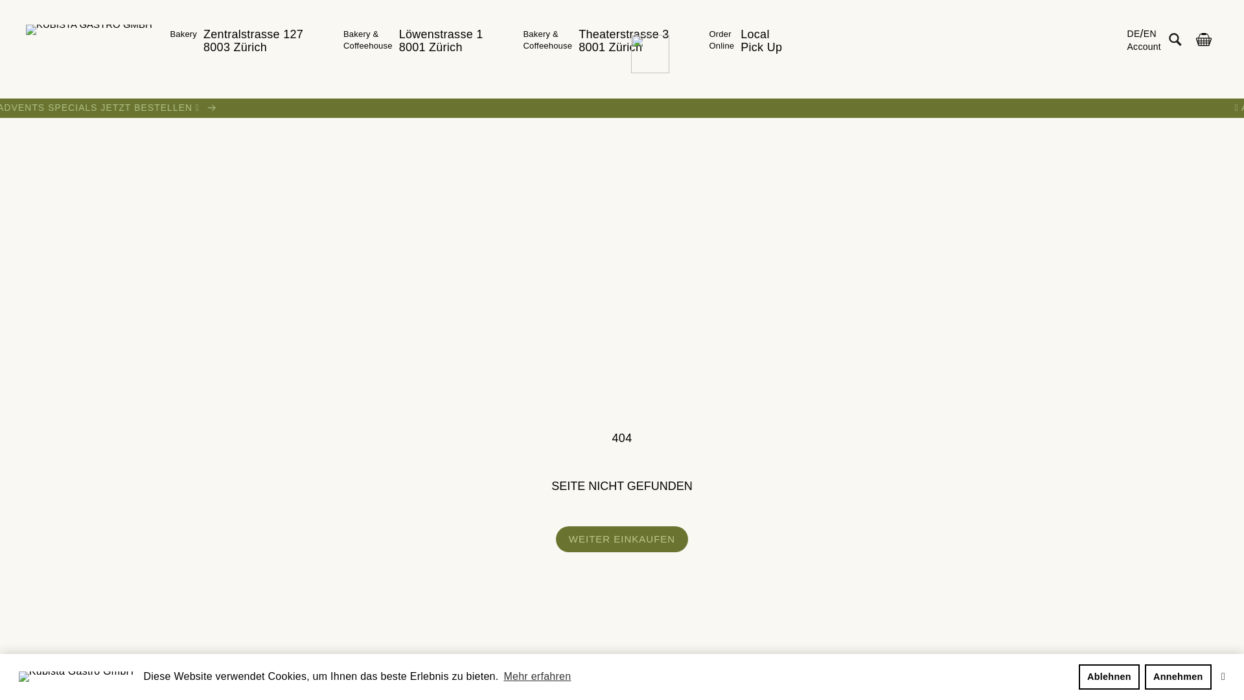 Image resolution: width=1244 pixels, height=700 pixels. What do you see at coordinates (537, 677) in the screenshot?
I see `Mehr erfahren` at bounding box center [537, 677].